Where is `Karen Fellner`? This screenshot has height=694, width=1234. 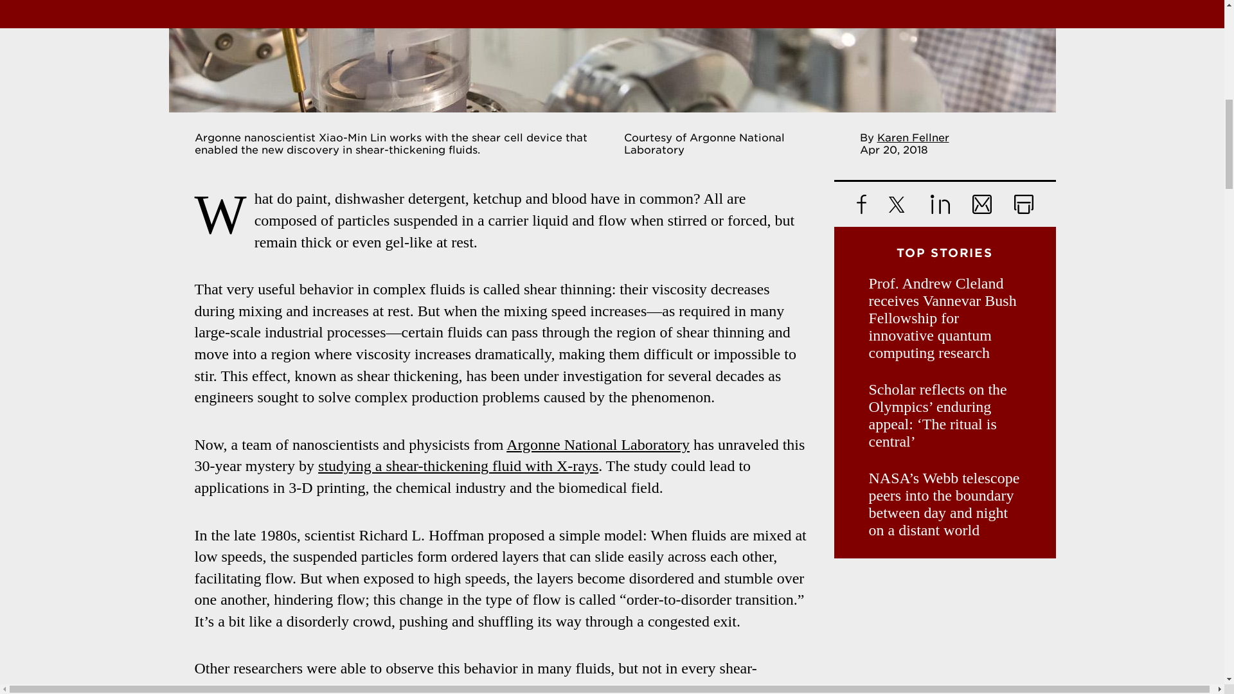 Karen Fellner is located at coordinates (913, 138).